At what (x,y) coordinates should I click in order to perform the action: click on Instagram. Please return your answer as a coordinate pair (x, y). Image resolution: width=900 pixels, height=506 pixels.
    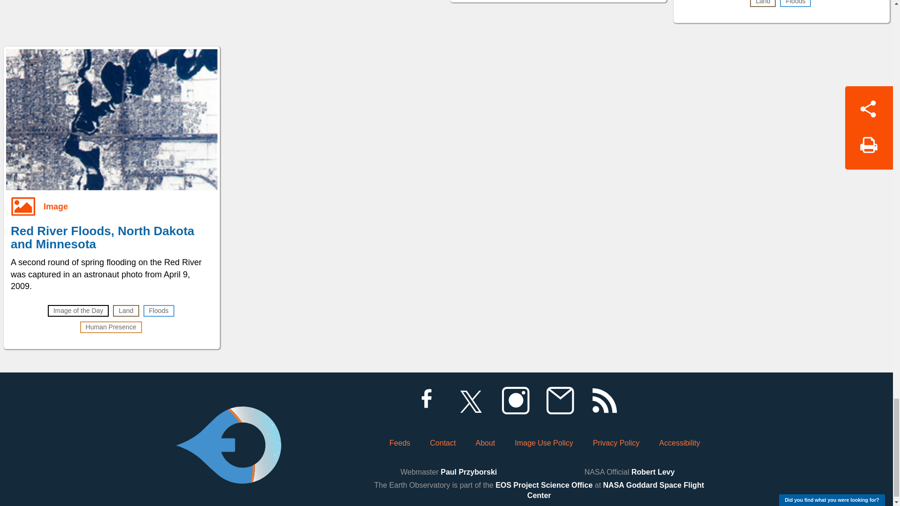
    Looking at the image, I should click on (515, 400).